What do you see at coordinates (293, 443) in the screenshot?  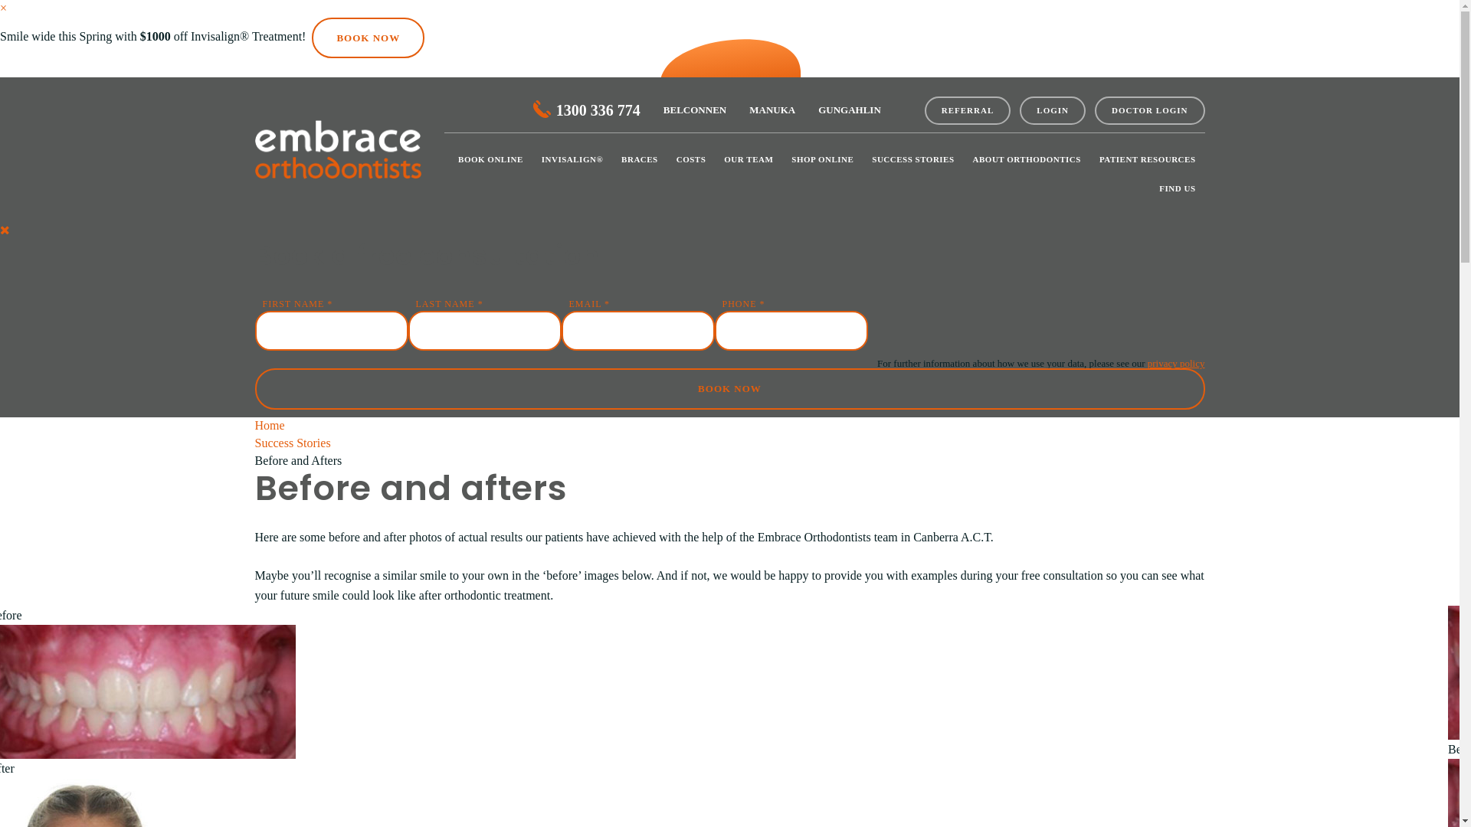 I see `Success Stories` at bounding box center [293, 443].